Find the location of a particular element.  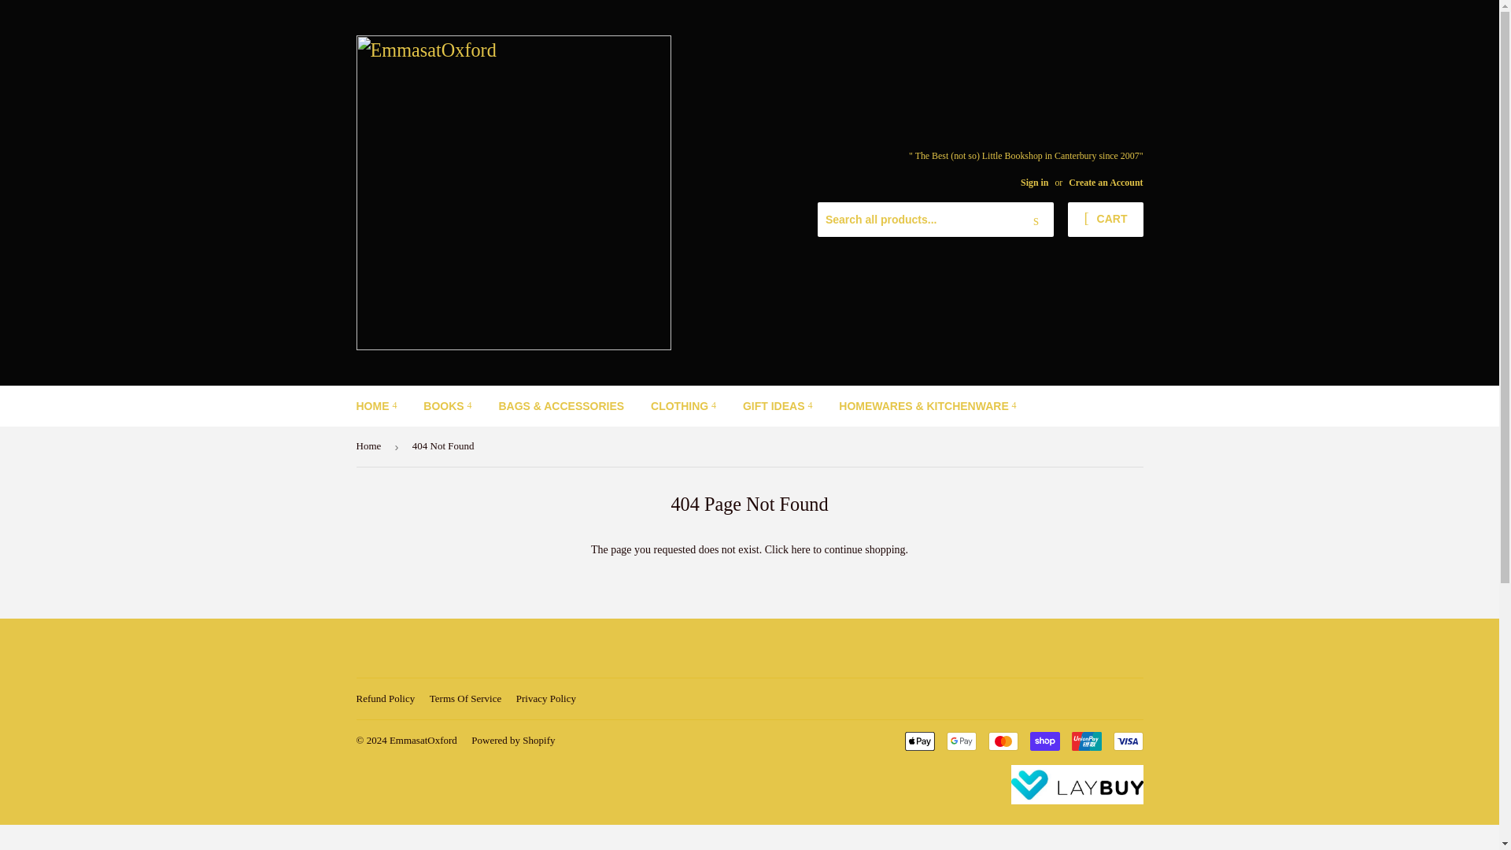

Shop Pay is located at coordinates (1044, 741).